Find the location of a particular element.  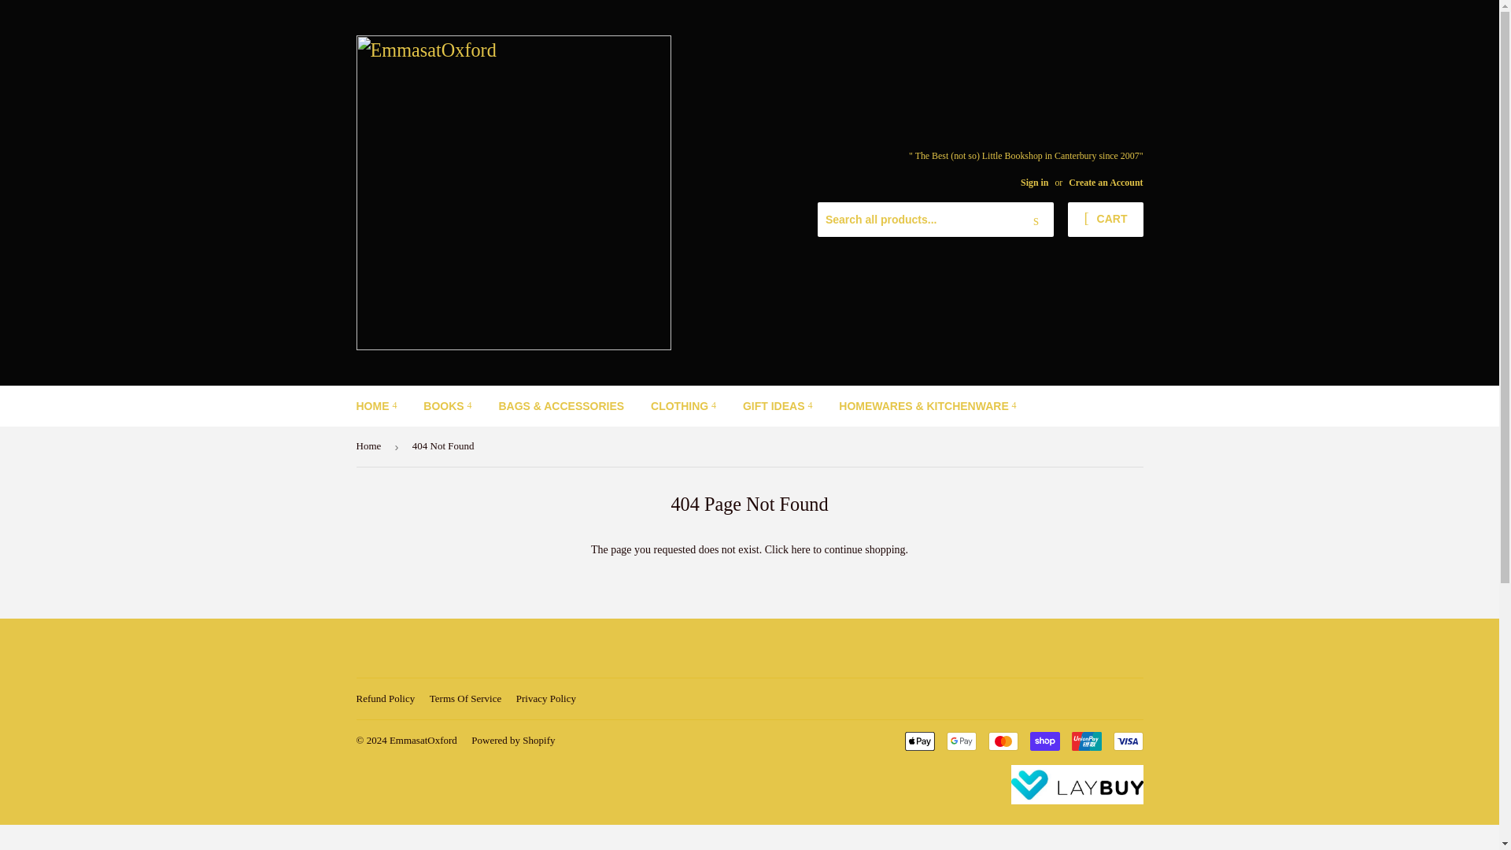

Shop Pay is located at coordinates (1044, 741).